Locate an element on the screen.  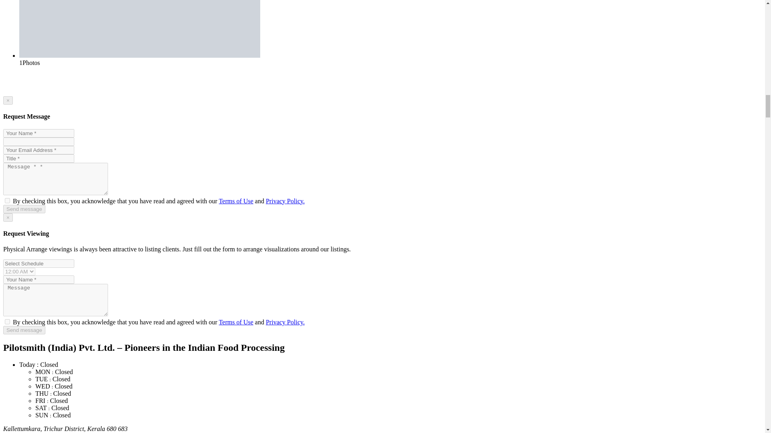
Send message is located at coordinates (24, 330).